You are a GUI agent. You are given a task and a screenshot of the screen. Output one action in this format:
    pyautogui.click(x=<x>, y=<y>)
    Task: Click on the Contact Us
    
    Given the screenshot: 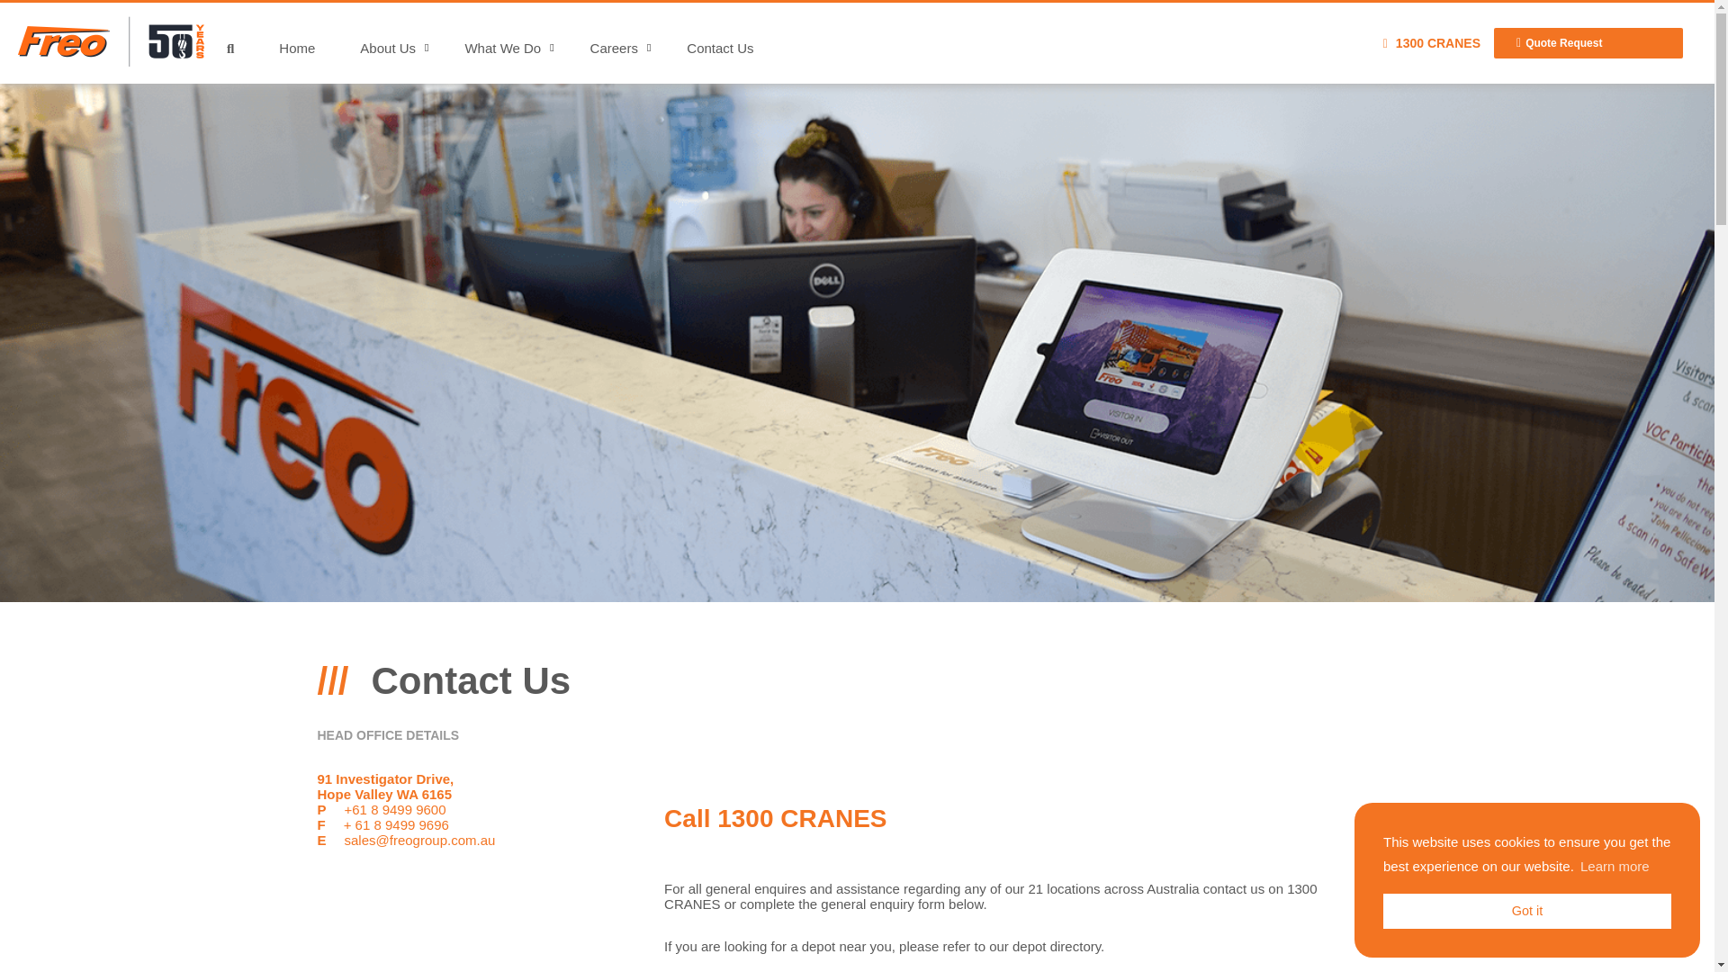 What is the action you would take?
    pyautogui.click(x=719, y=47)
    